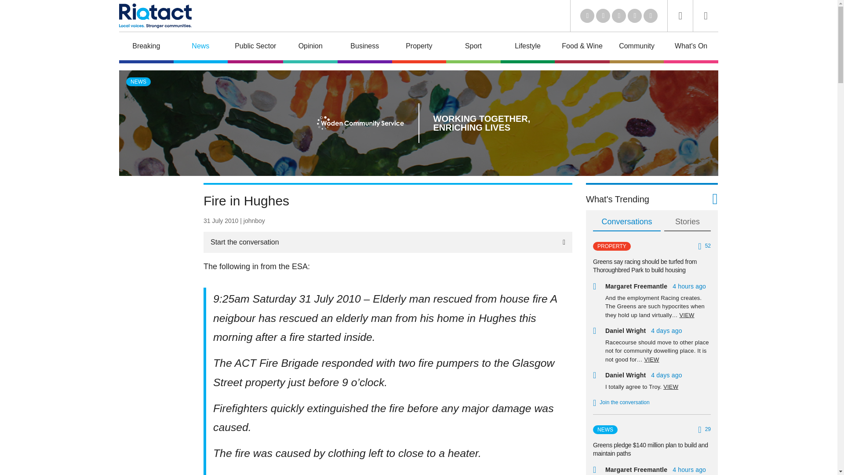  I want to click on Riotact Home, so click(155, 15).